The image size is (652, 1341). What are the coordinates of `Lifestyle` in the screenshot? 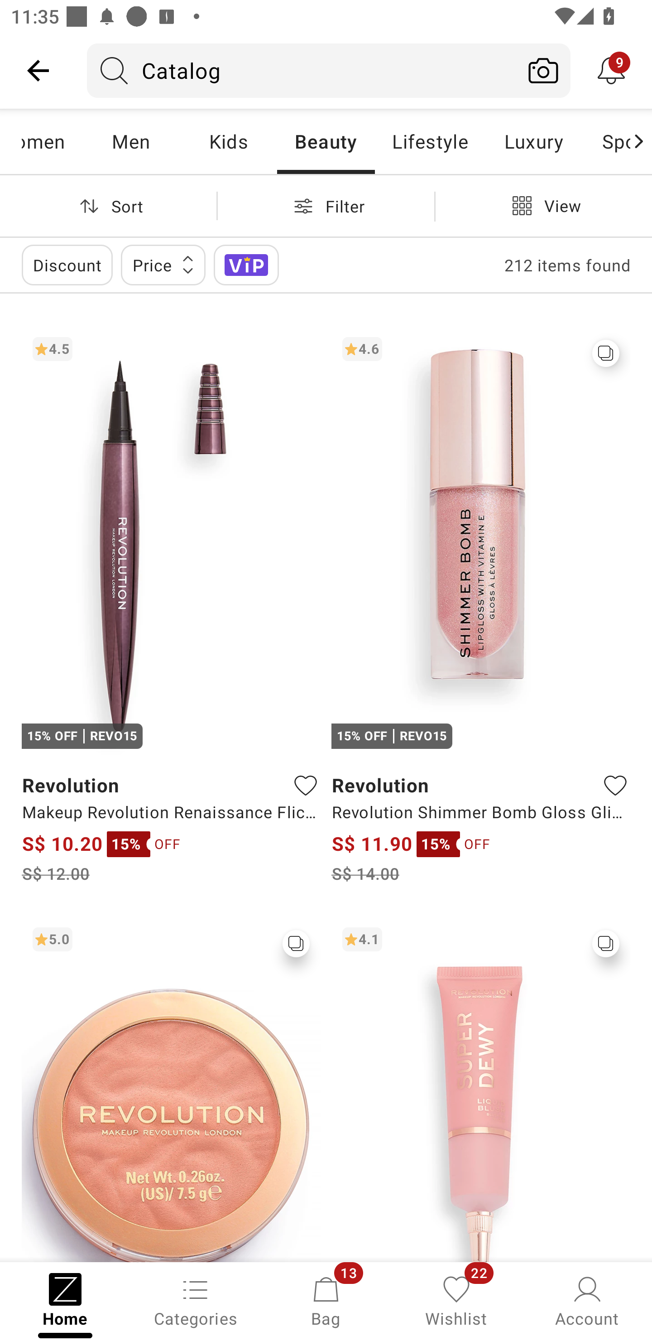 It's located at (429, 141).